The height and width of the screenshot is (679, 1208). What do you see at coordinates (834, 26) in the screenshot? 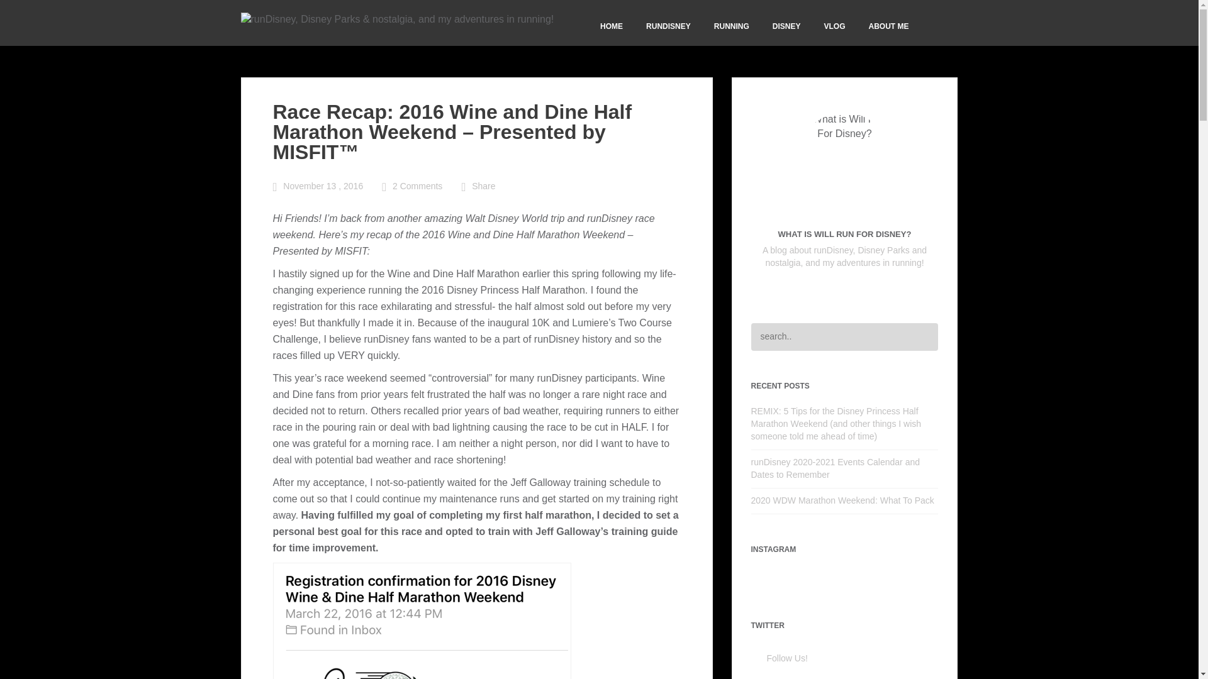
I see `VLOG` at bounding box center [834, 26].